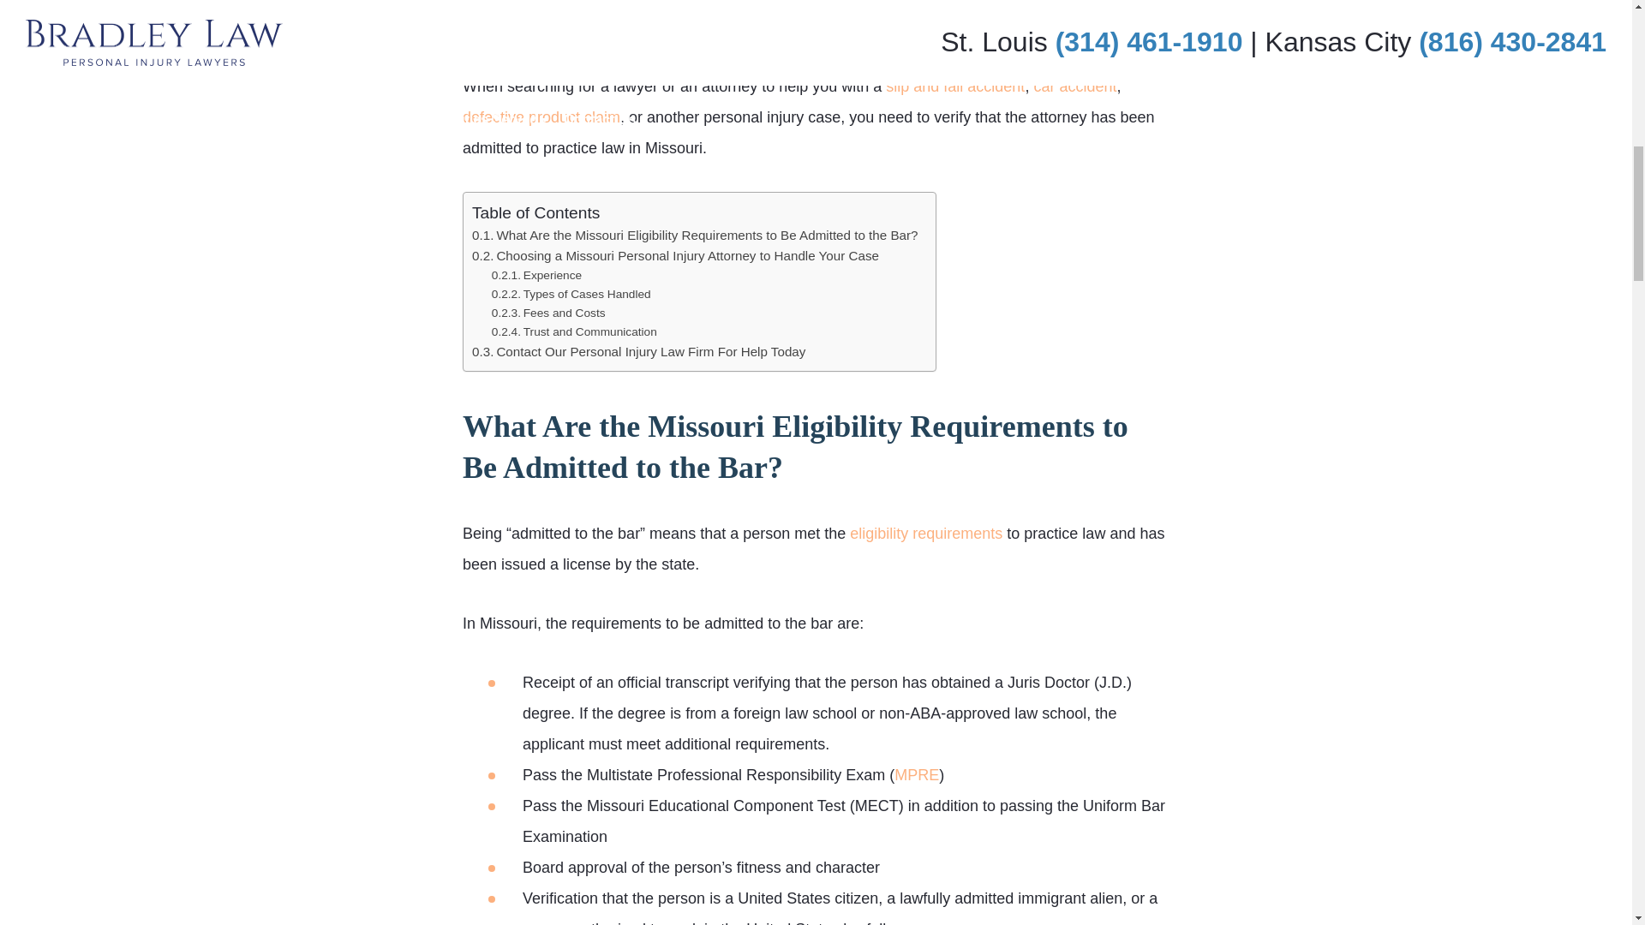 Image resolution: width=1645 pixels, height=925 pixels. I want to click on Experience, so click(536, 276).